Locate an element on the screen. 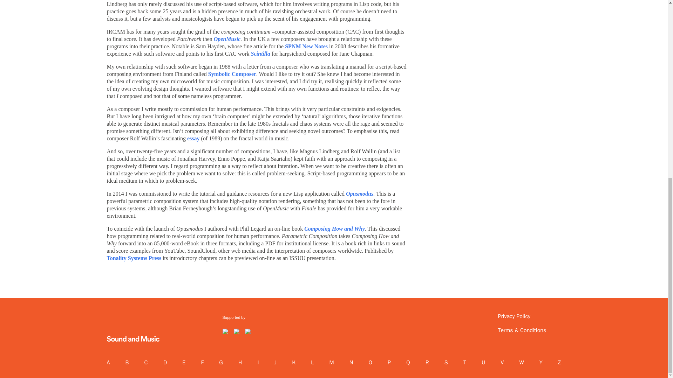 This screenshot has width=673, height=378. Privacy Policy is located at coordinates (526, 316).